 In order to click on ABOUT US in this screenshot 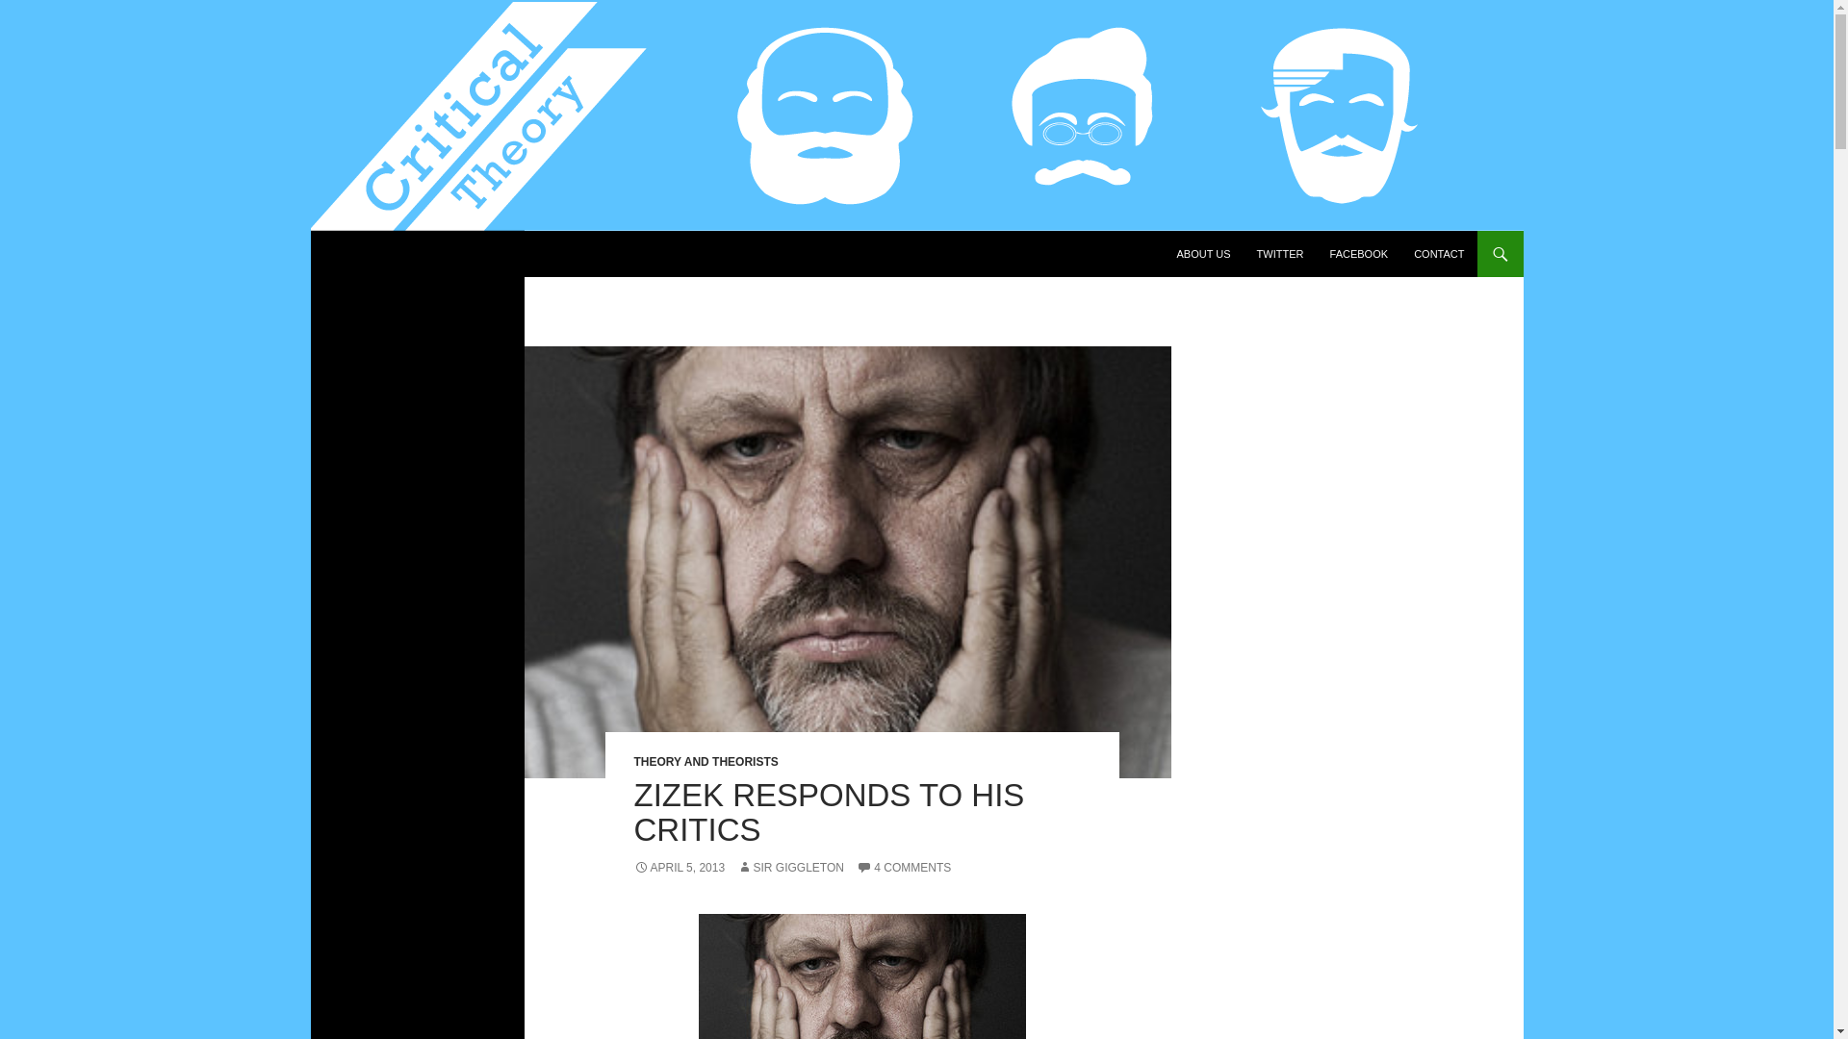, I will do `click(1203, 254)`.